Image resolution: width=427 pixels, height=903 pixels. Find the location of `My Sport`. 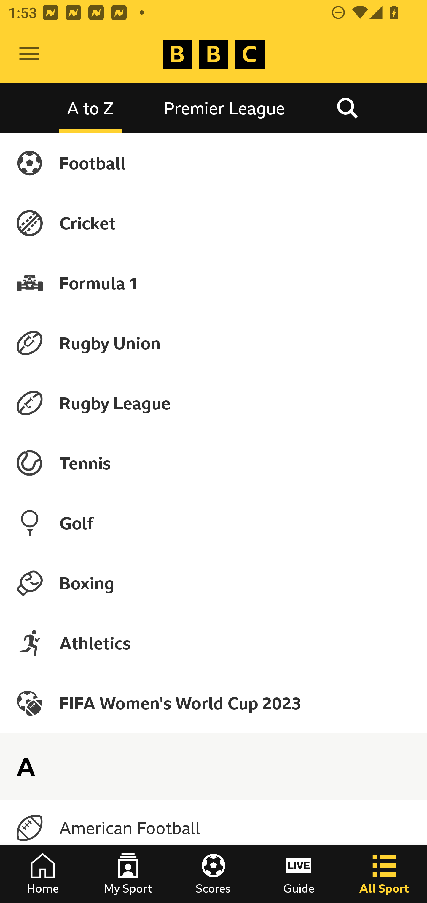

My Sport is located at coordinates (128, 874).